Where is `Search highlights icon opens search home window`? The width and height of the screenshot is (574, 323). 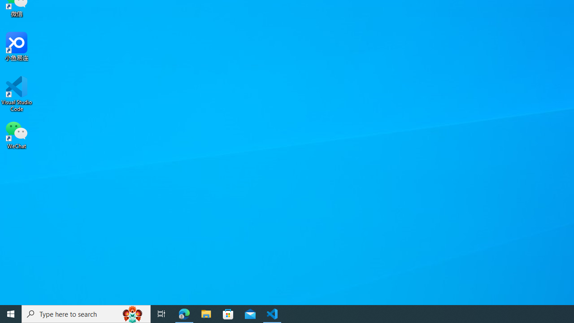 Search highlights icon opens search home window is located at coordinates (133, 314).